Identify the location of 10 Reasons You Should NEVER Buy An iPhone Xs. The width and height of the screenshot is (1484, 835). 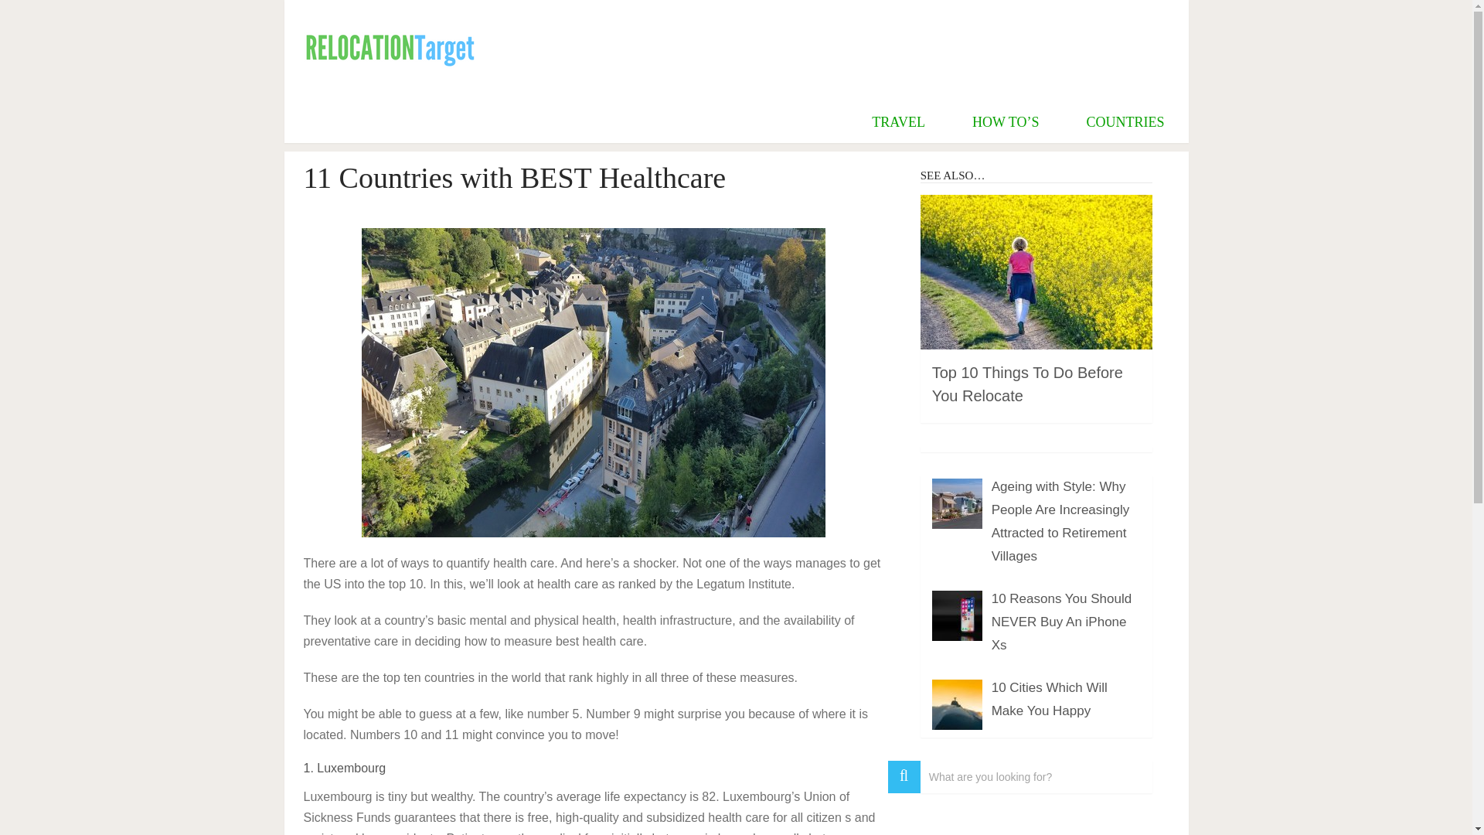
(1061, 622).